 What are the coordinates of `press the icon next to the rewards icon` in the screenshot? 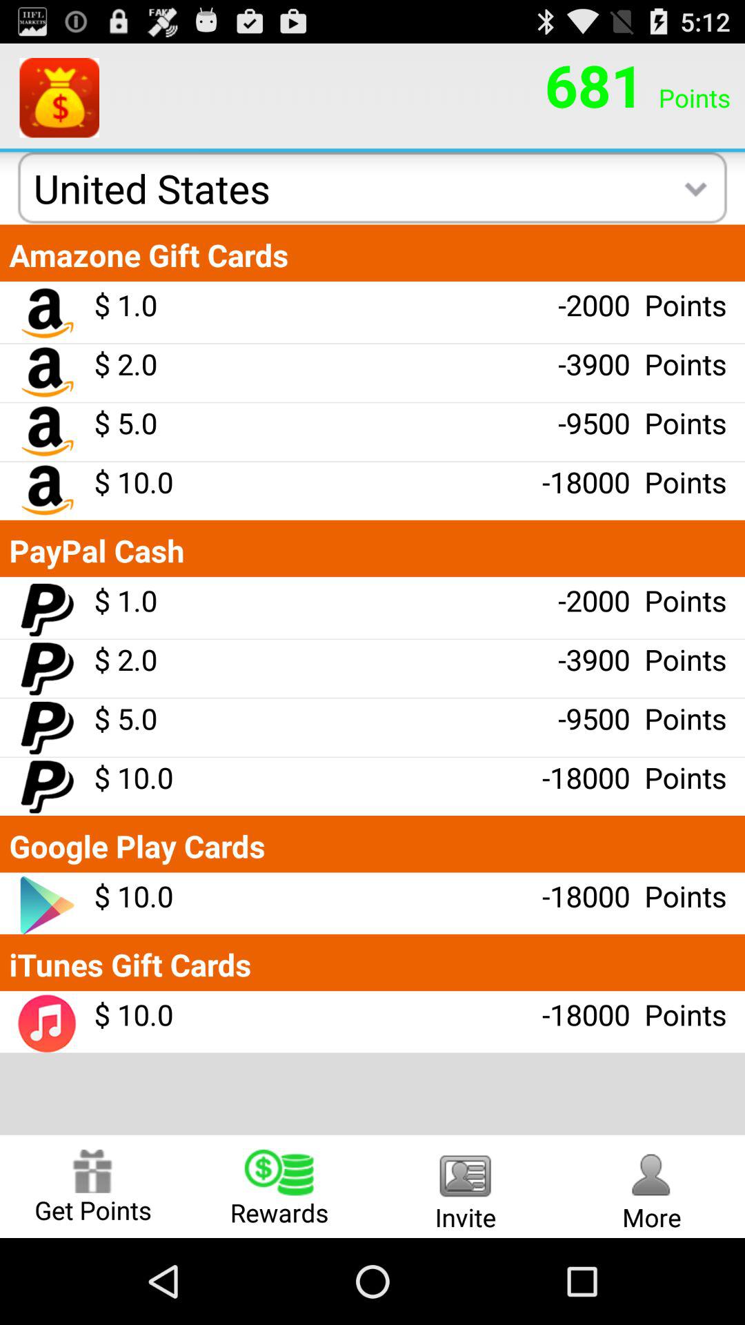 It's located at (93, 1186).